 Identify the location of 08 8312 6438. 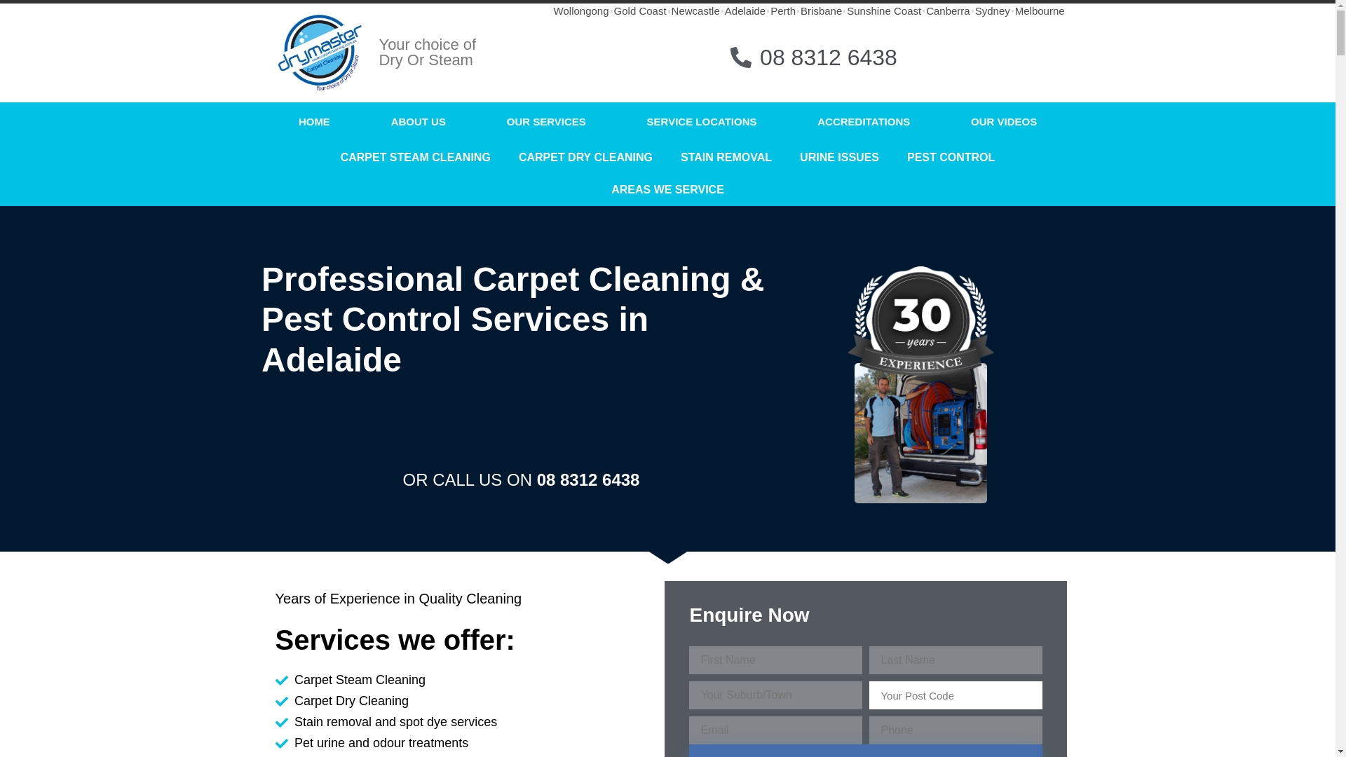
(714, 57).